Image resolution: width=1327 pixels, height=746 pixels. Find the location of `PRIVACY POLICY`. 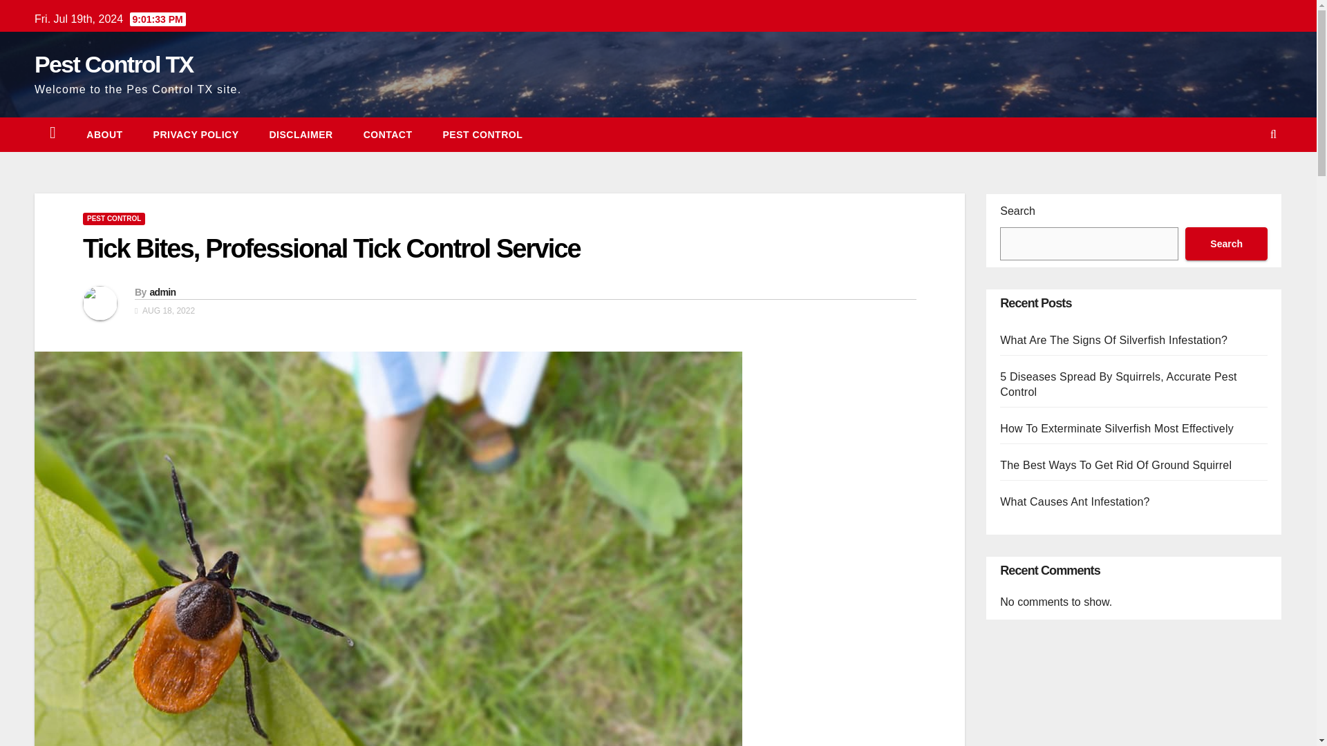

PRIVACY POLICY is located at coordinates (196, 134).